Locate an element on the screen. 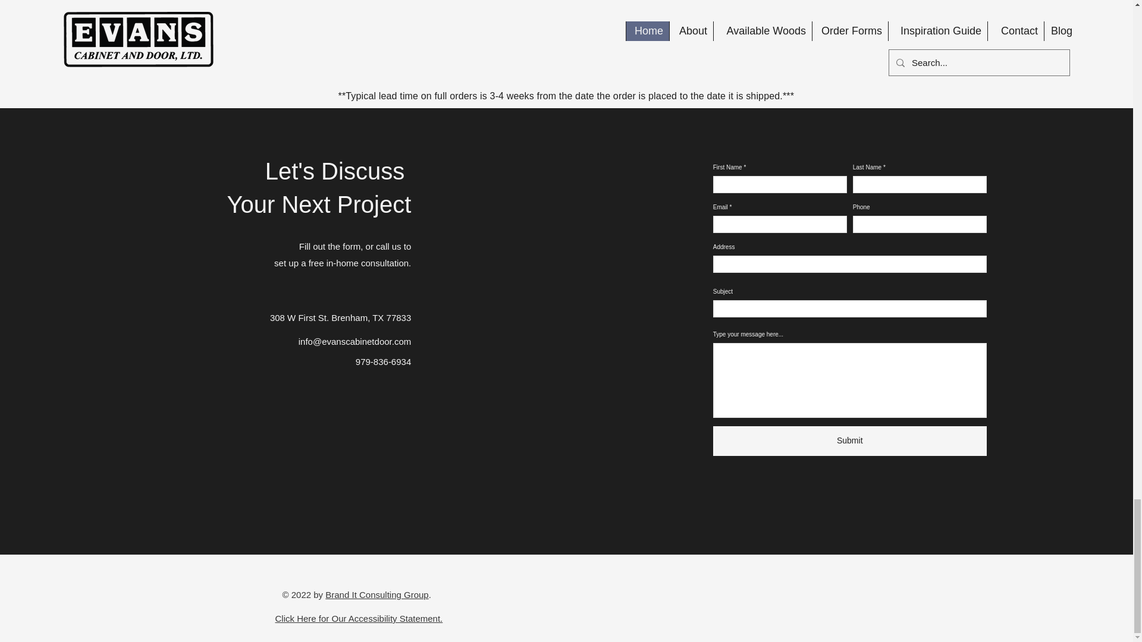 This screenshot has width=1142, height=642. Submit is located at coordinates (849, 441).